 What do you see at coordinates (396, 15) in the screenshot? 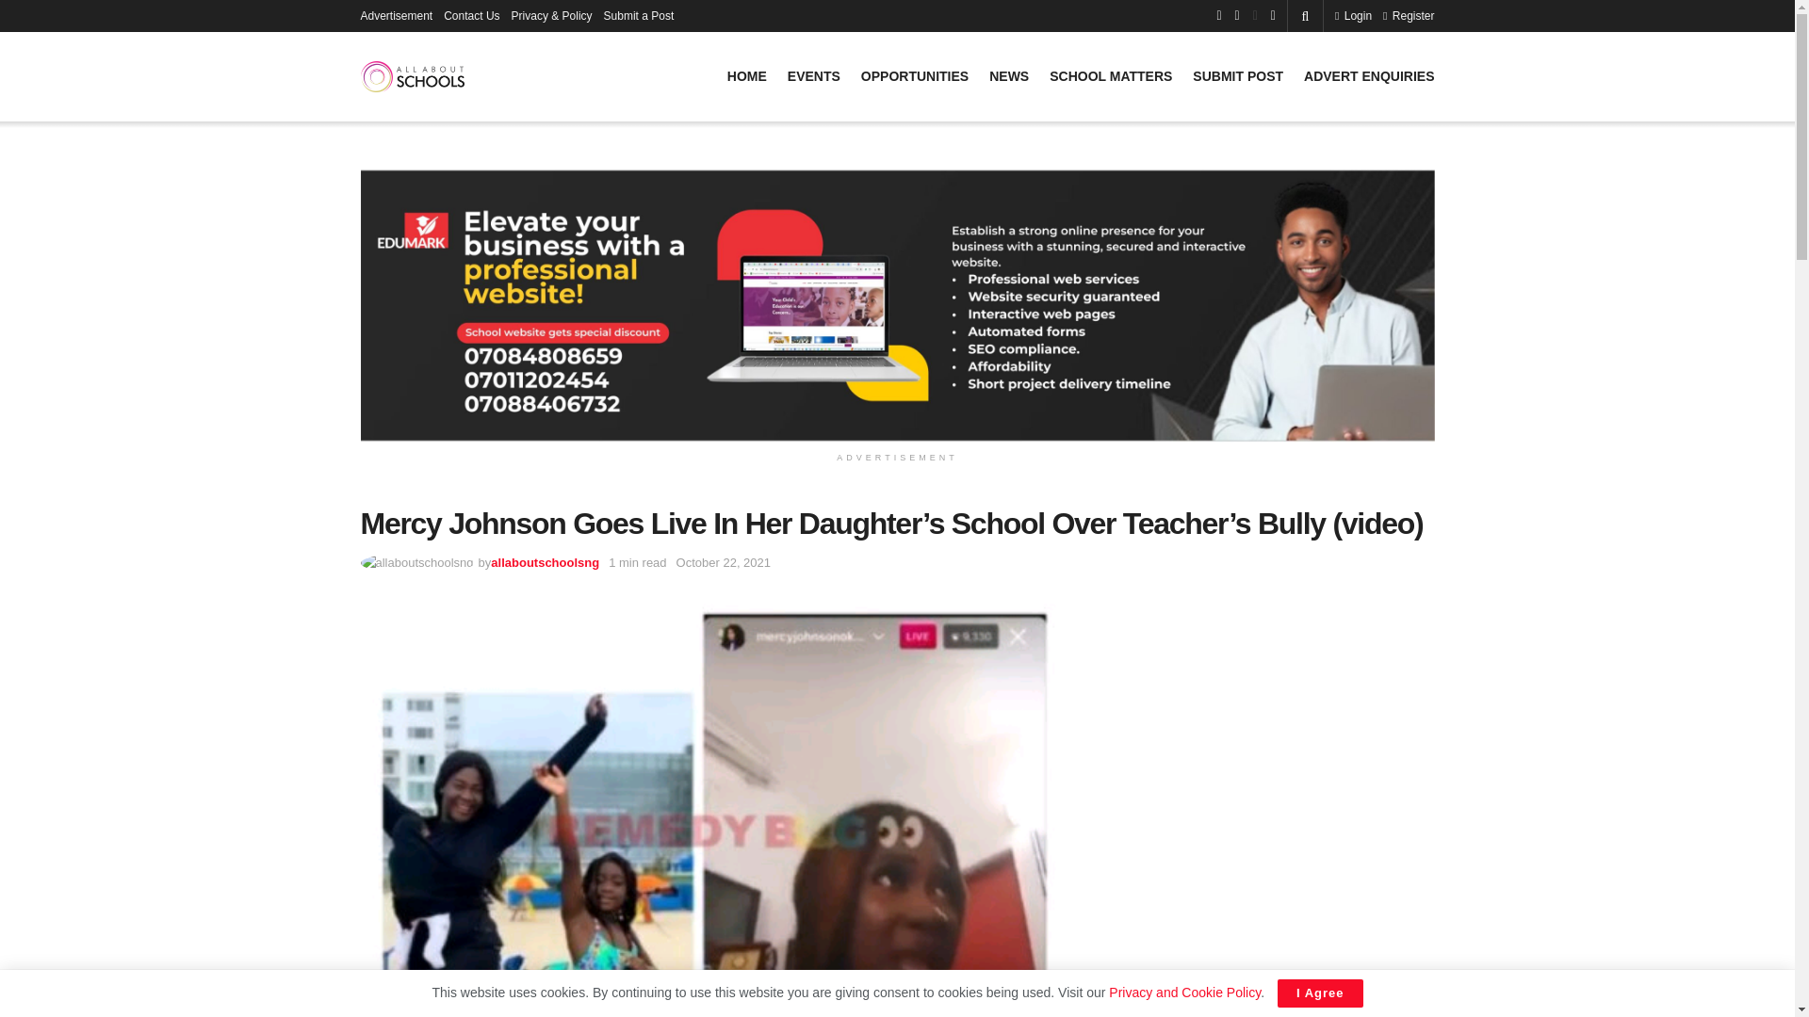
I see `Advertisement` at bounding box center [396, 15].